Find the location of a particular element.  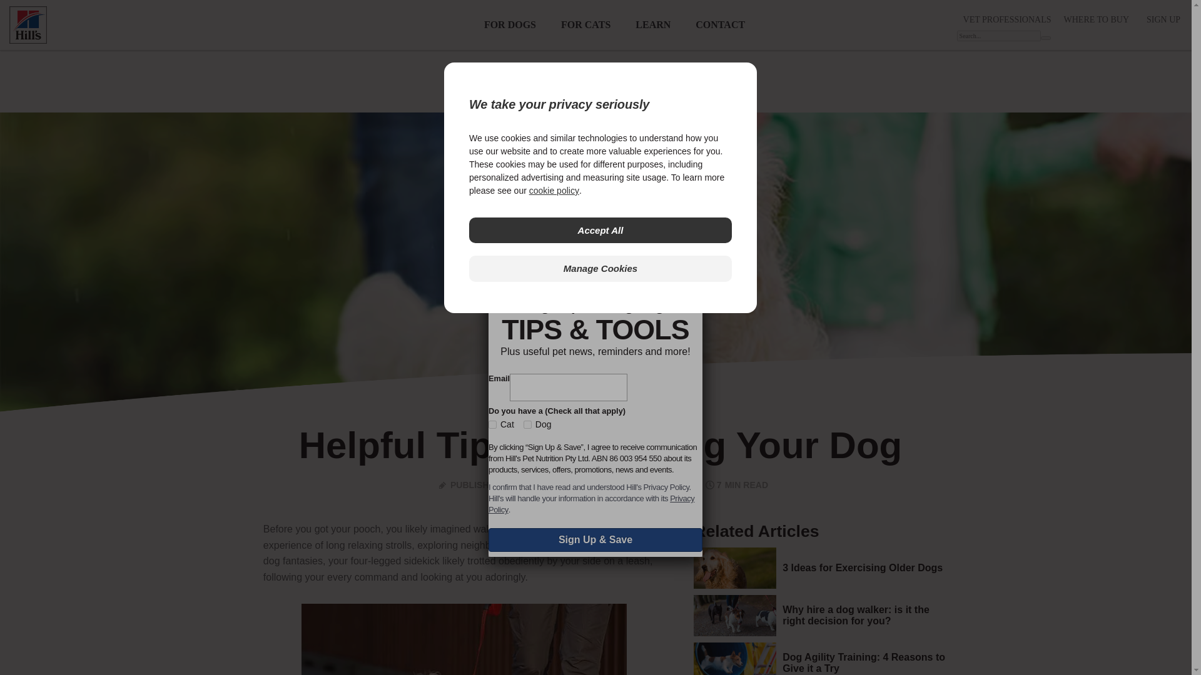

cookie policy is located at coordinates (554, 191).